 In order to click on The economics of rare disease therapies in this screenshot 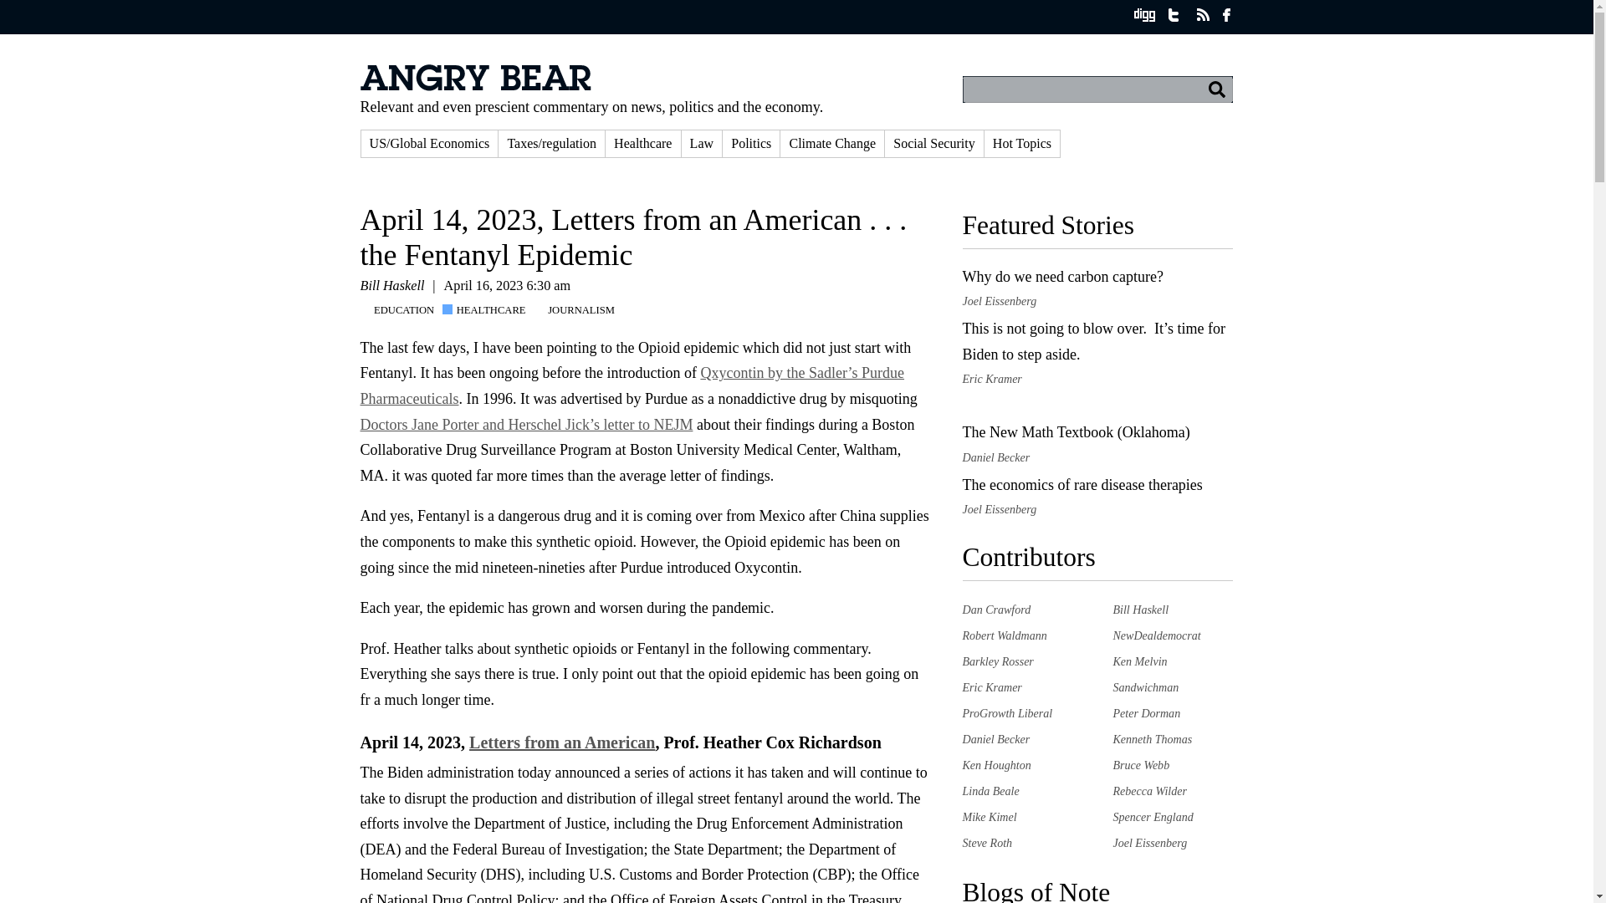, I will do `click(1082, 485)`.